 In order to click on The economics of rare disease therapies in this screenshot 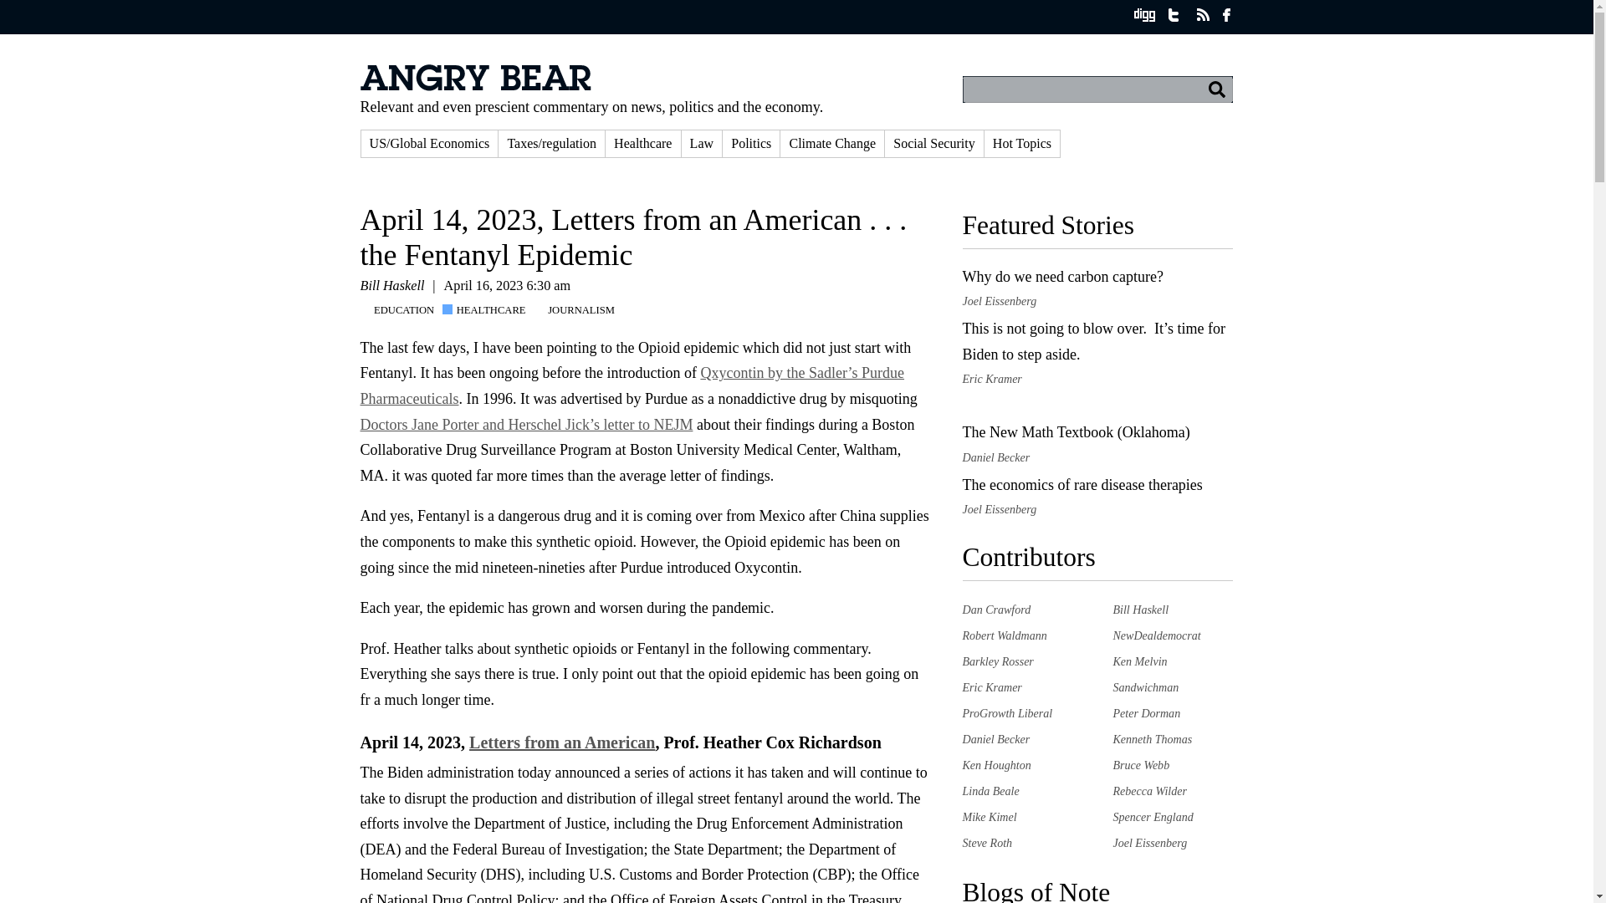, I will do `click(1082, 485)`.